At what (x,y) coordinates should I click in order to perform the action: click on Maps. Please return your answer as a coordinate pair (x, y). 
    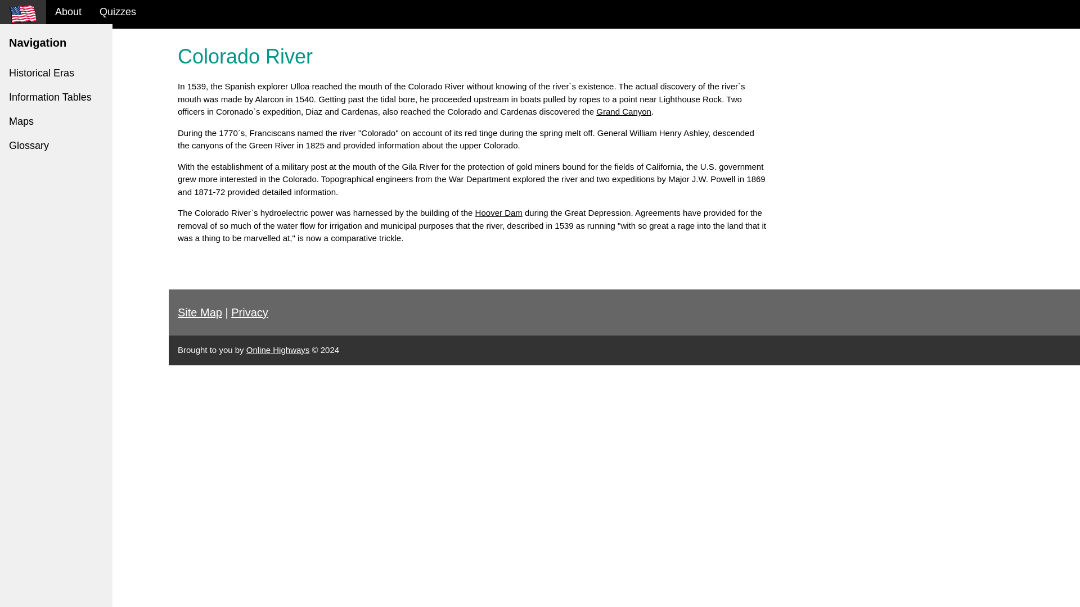
    Looking at the image, I should click on (55, 121).